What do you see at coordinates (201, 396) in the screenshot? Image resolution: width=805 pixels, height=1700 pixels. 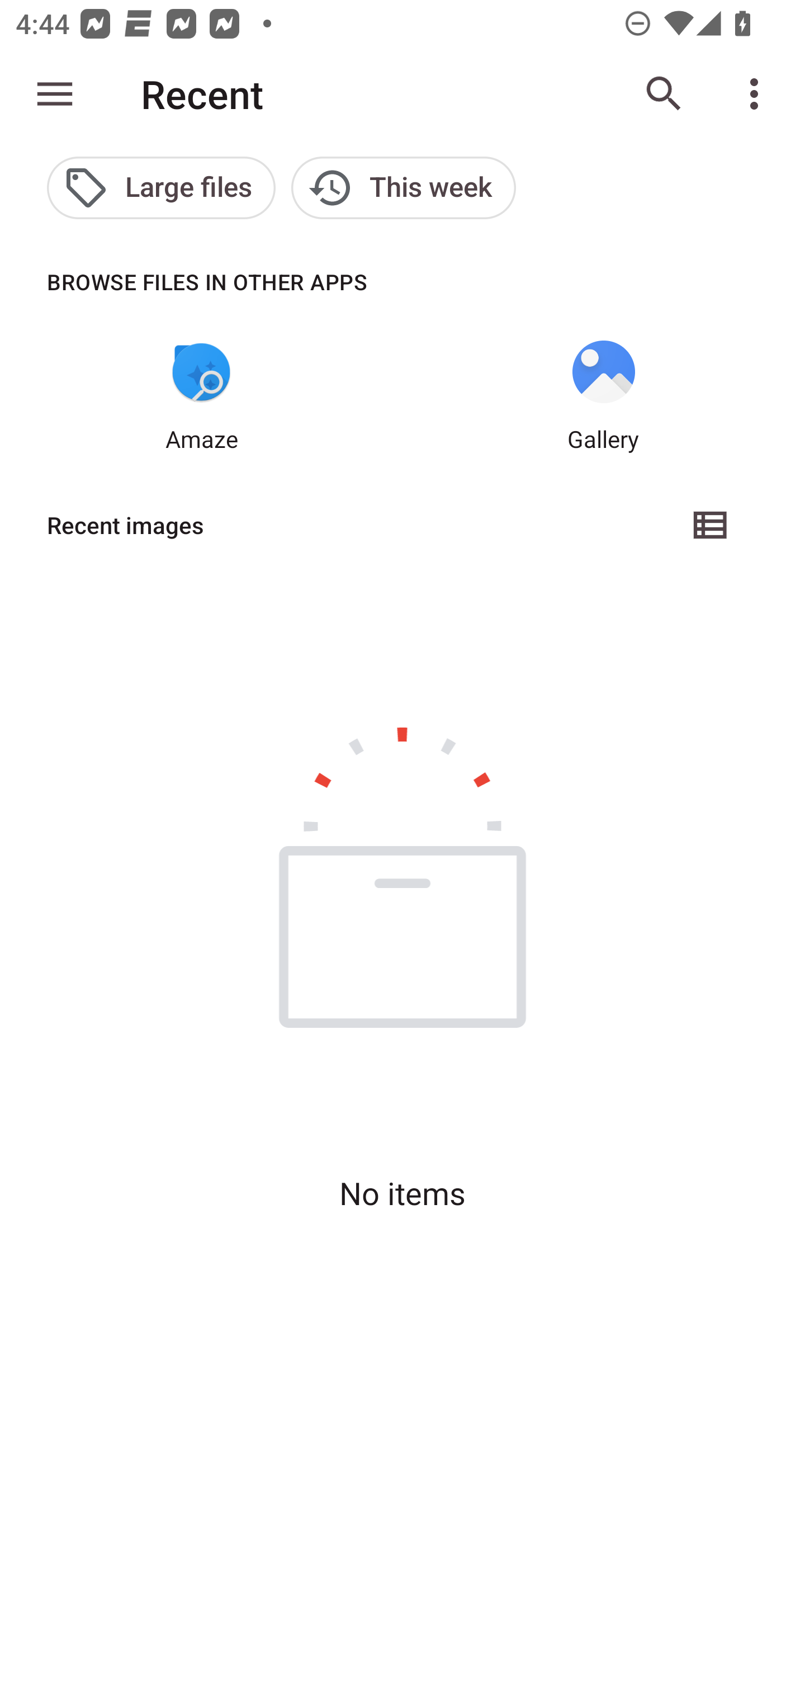 I see `Amaze` at bounding box center [201, 396].